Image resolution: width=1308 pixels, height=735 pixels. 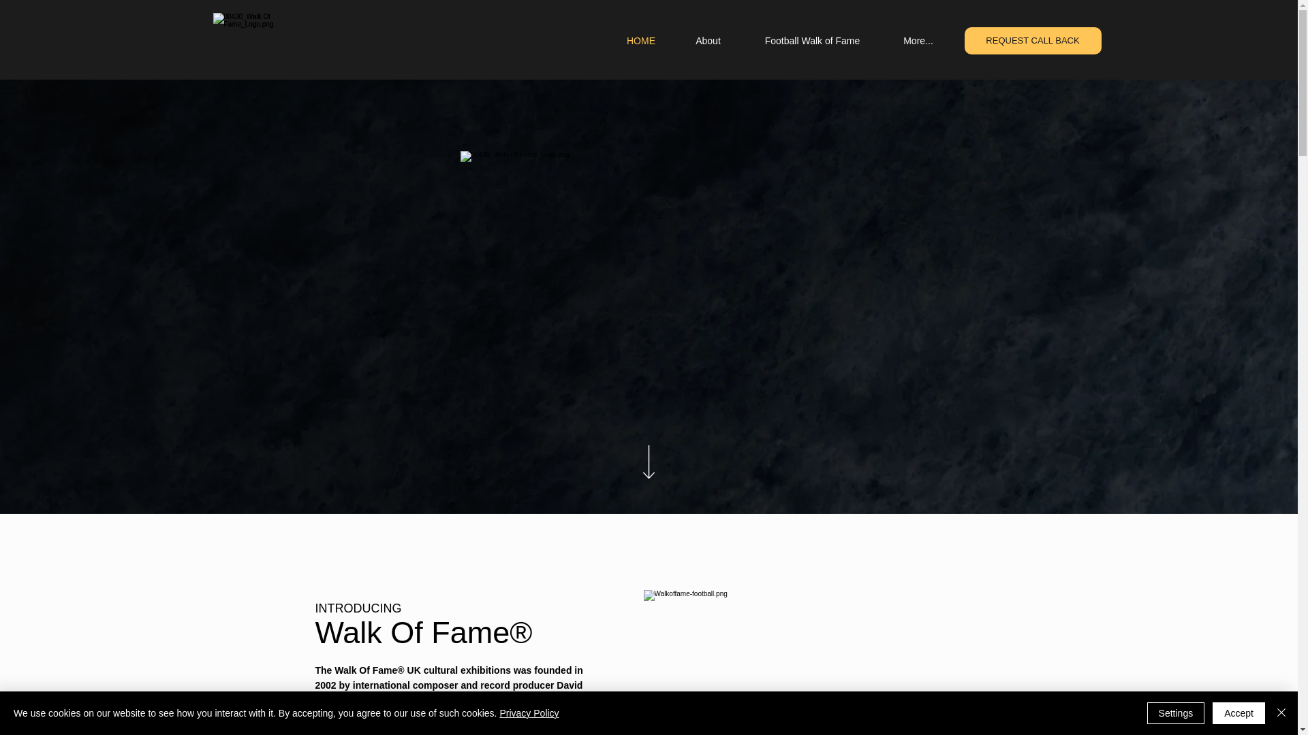 I want to click on Settings, so click(x=1176, y=713).